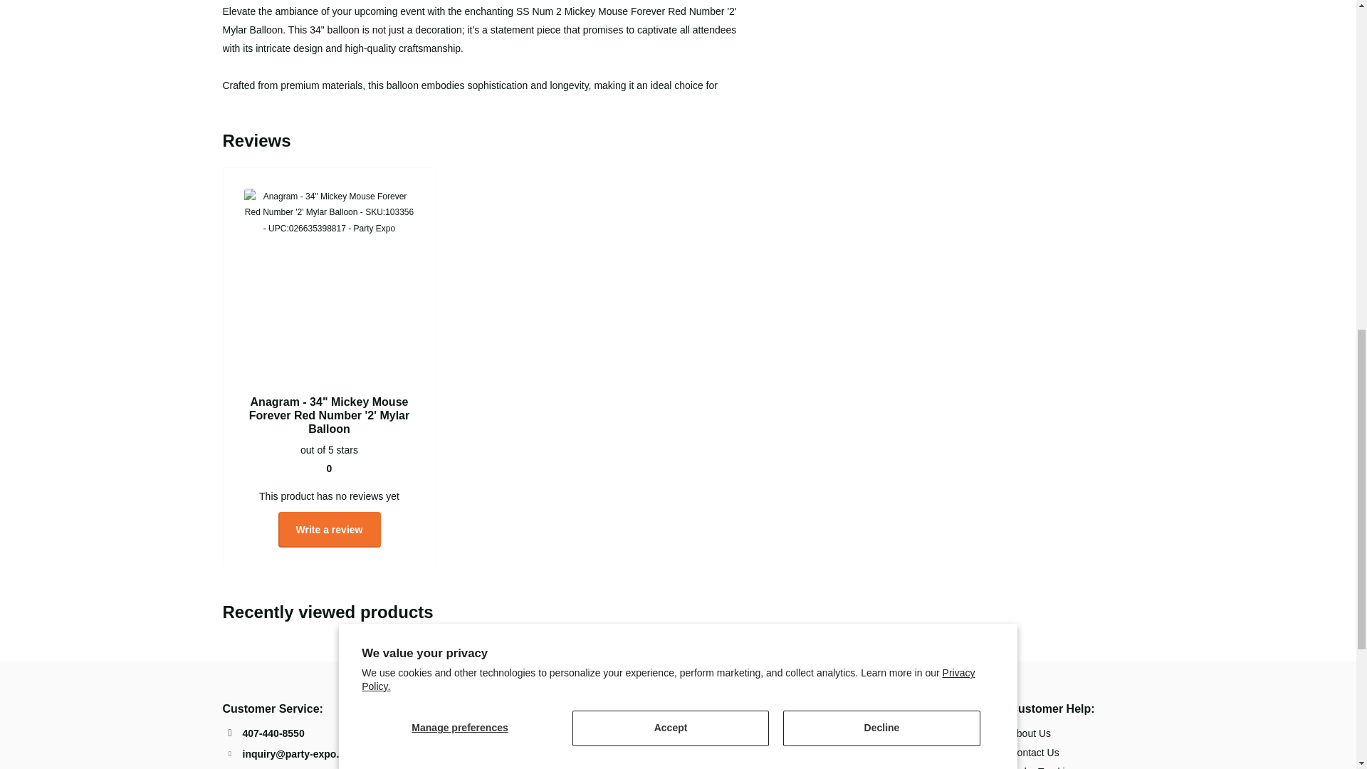 This screenshot has width=1367, height=769. Describe the element at coordinates (884, 768) in the screenshot. I see `Shipping Policy` at that location.